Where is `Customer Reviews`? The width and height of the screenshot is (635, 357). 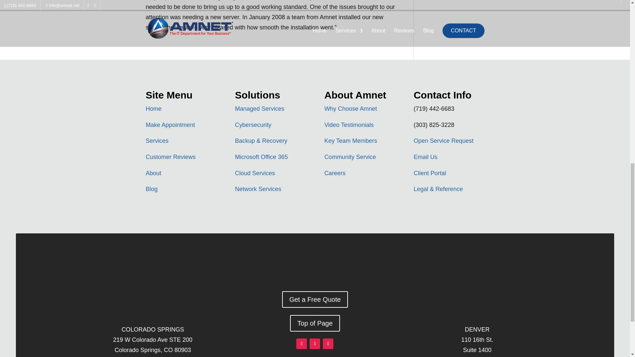
Customer Reviews is located at coordinates (170, 157).